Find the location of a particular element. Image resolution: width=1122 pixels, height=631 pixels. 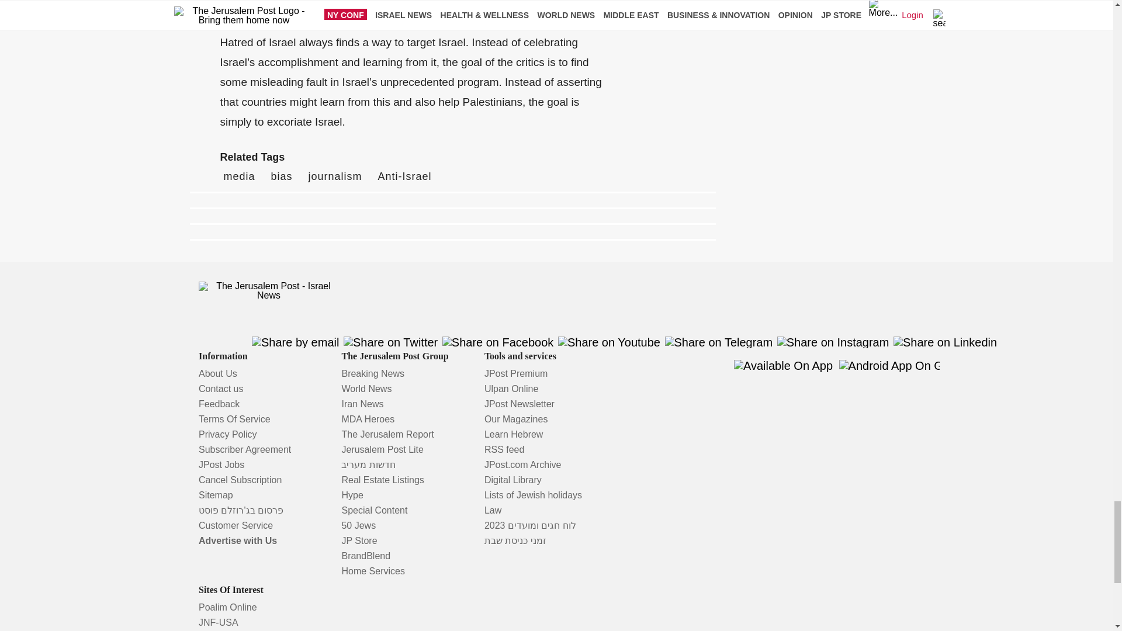

Anti-Israel is located at coordinates (405, 176).